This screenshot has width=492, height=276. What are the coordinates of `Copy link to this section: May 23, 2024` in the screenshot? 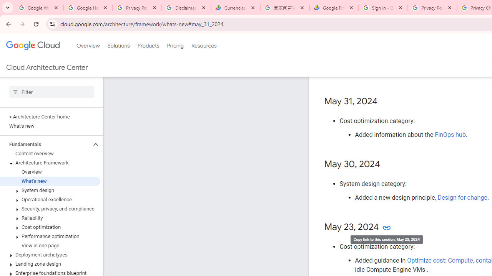 It's located at (387, 228).